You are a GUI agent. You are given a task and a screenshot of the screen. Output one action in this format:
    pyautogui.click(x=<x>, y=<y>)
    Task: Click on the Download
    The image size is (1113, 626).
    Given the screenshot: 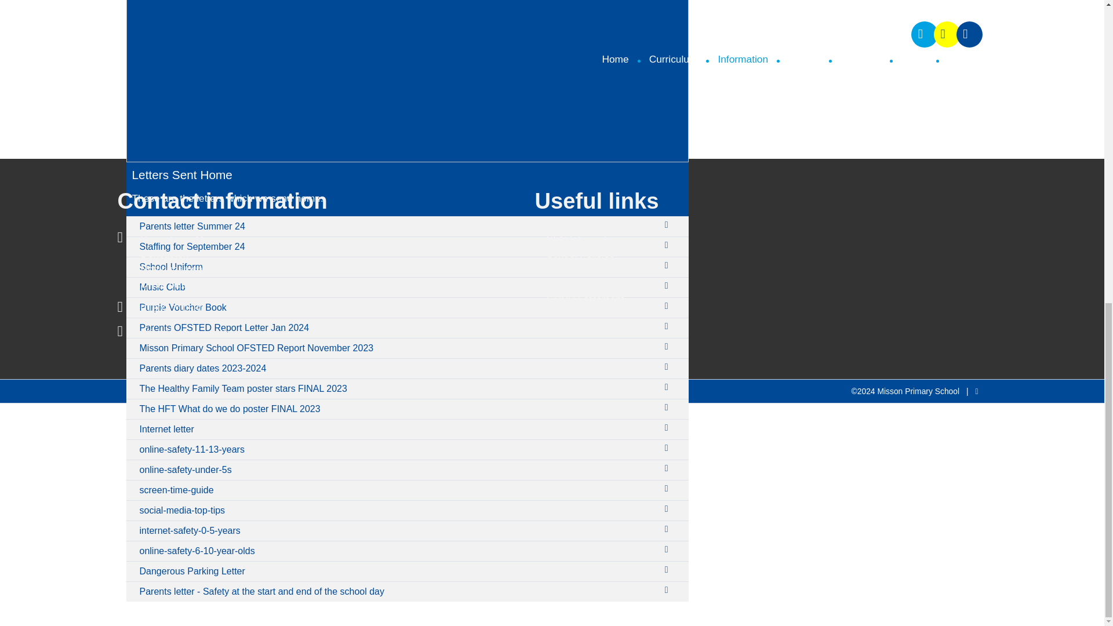 What is the action you would take?
    pyautogui.click(x=669, y=347)
    